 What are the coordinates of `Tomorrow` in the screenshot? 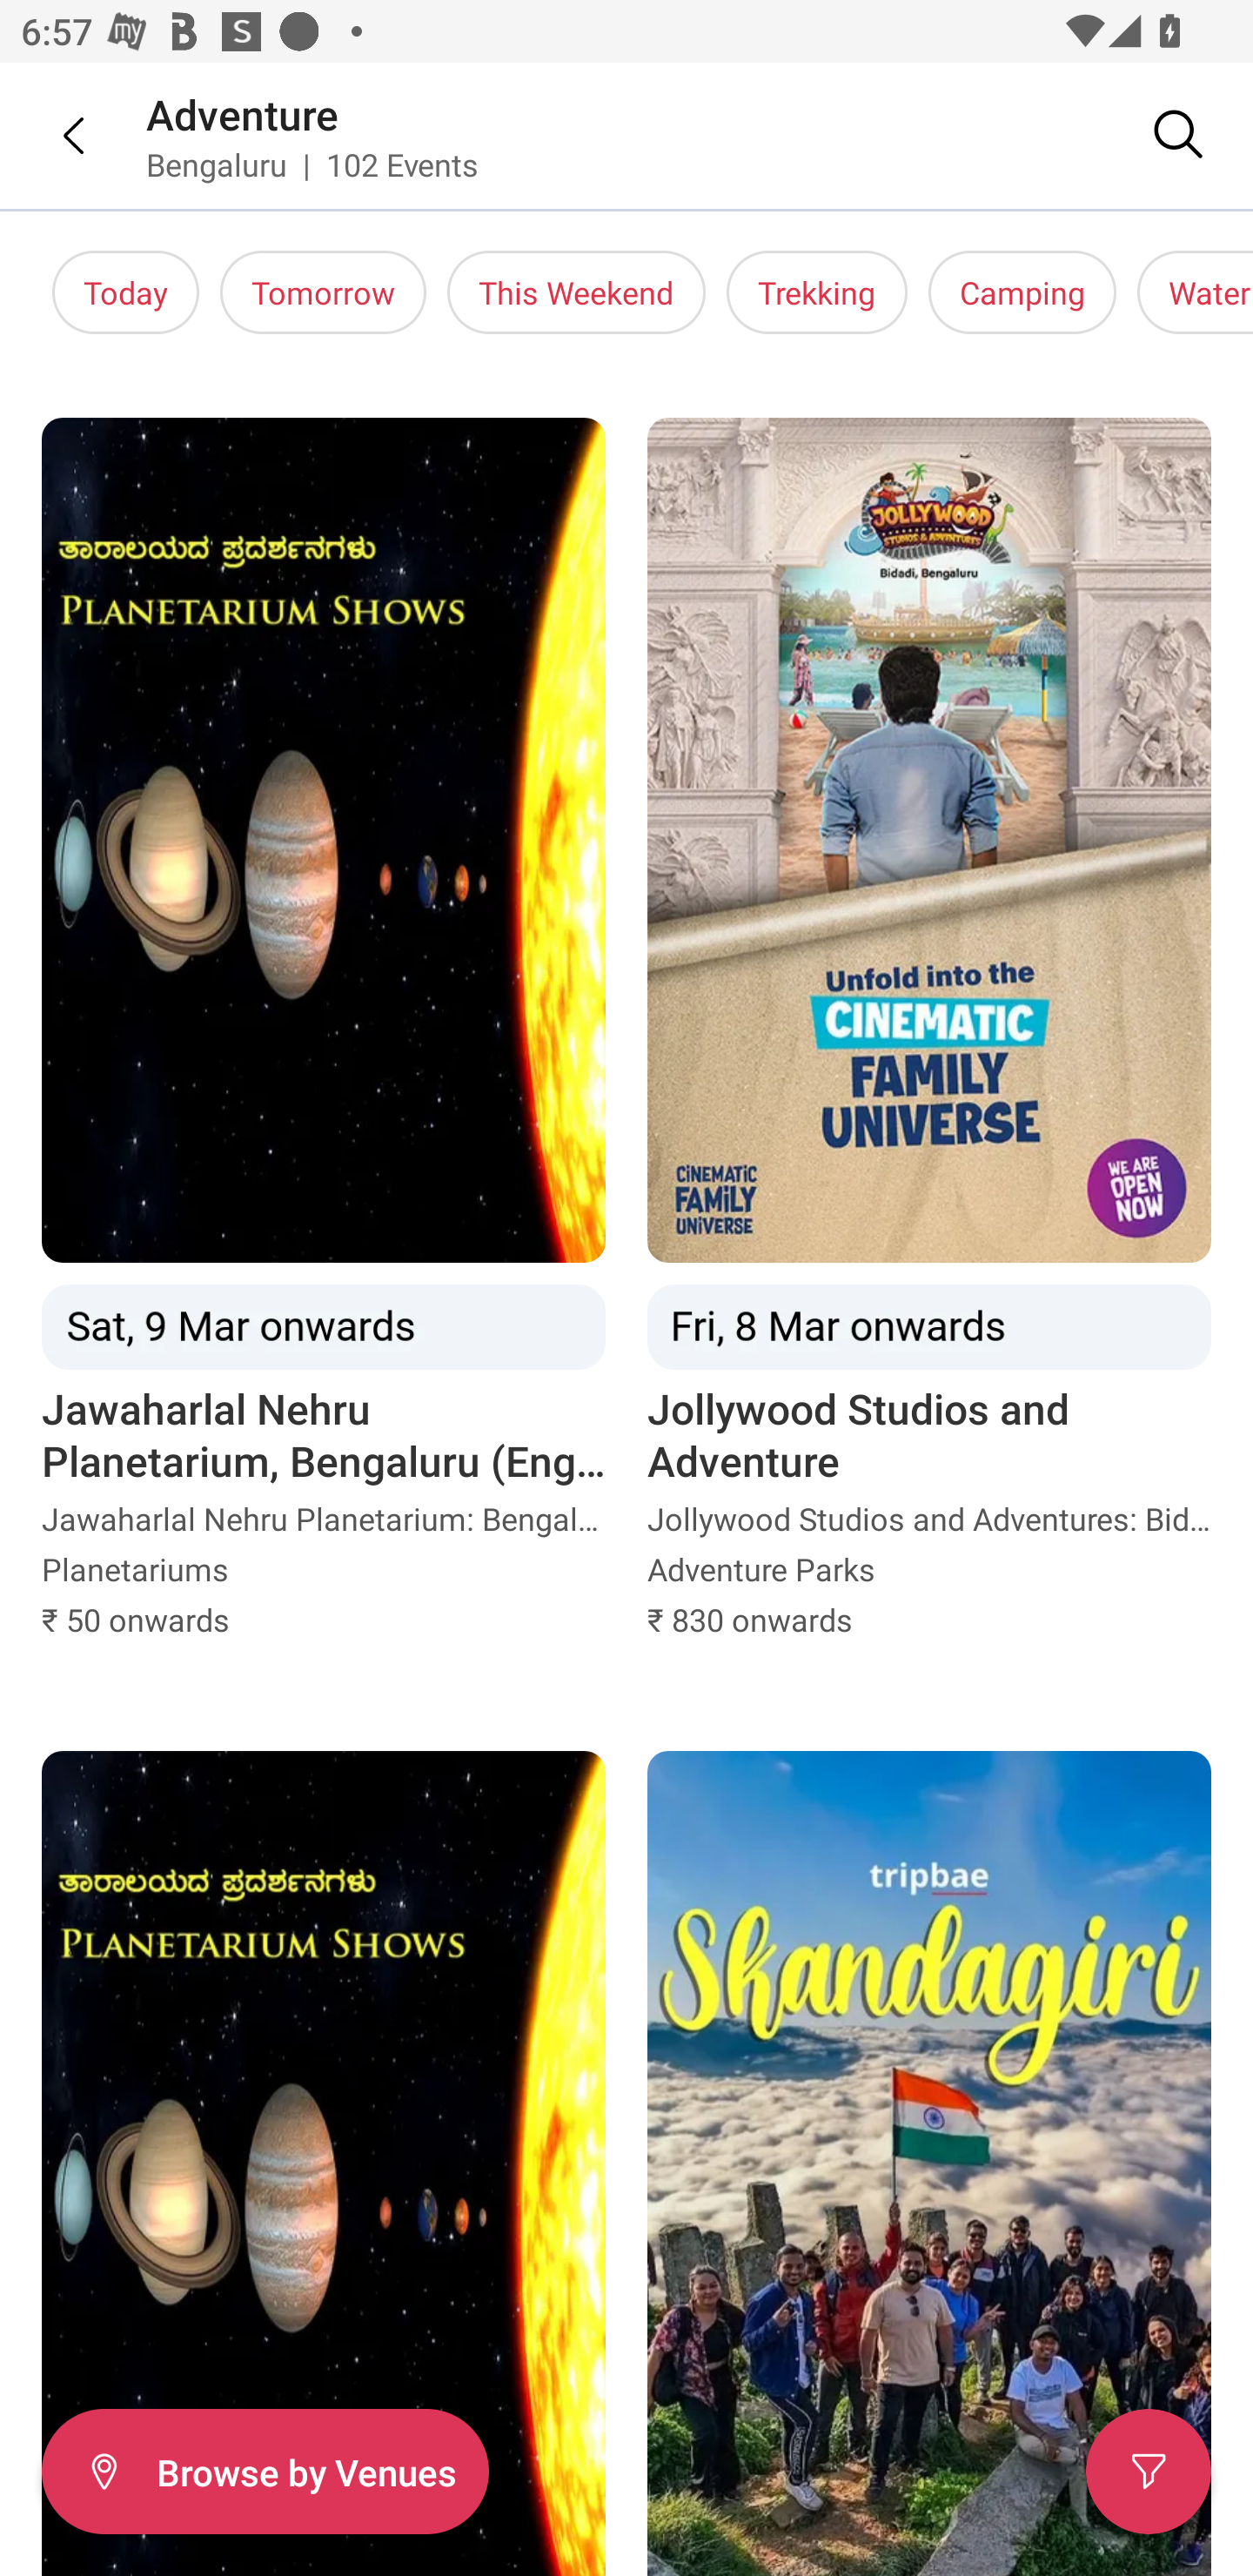 It's located at (323, 292).